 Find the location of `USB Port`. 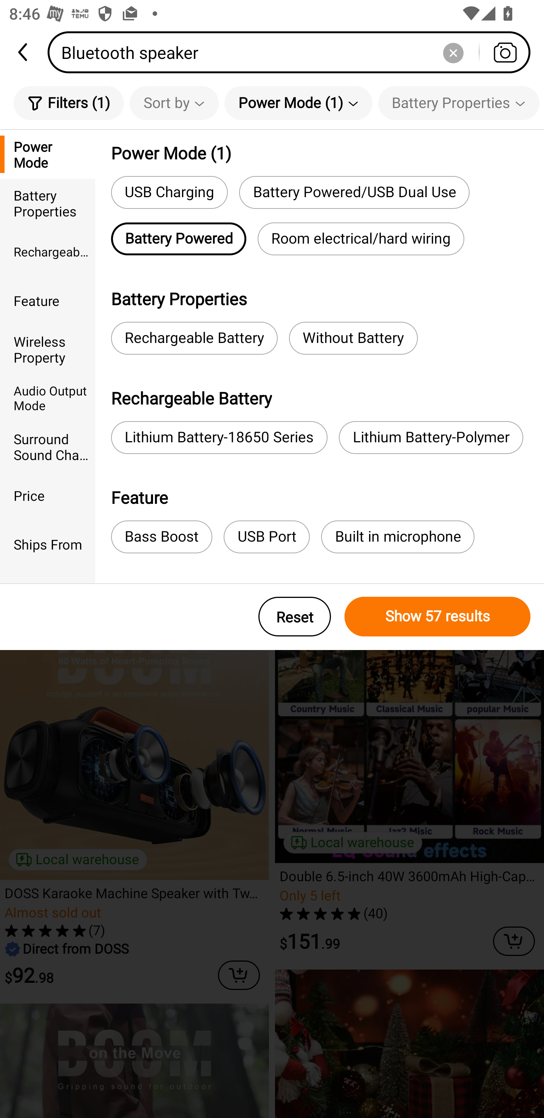

USB Port is located at coordinates (266, 537).